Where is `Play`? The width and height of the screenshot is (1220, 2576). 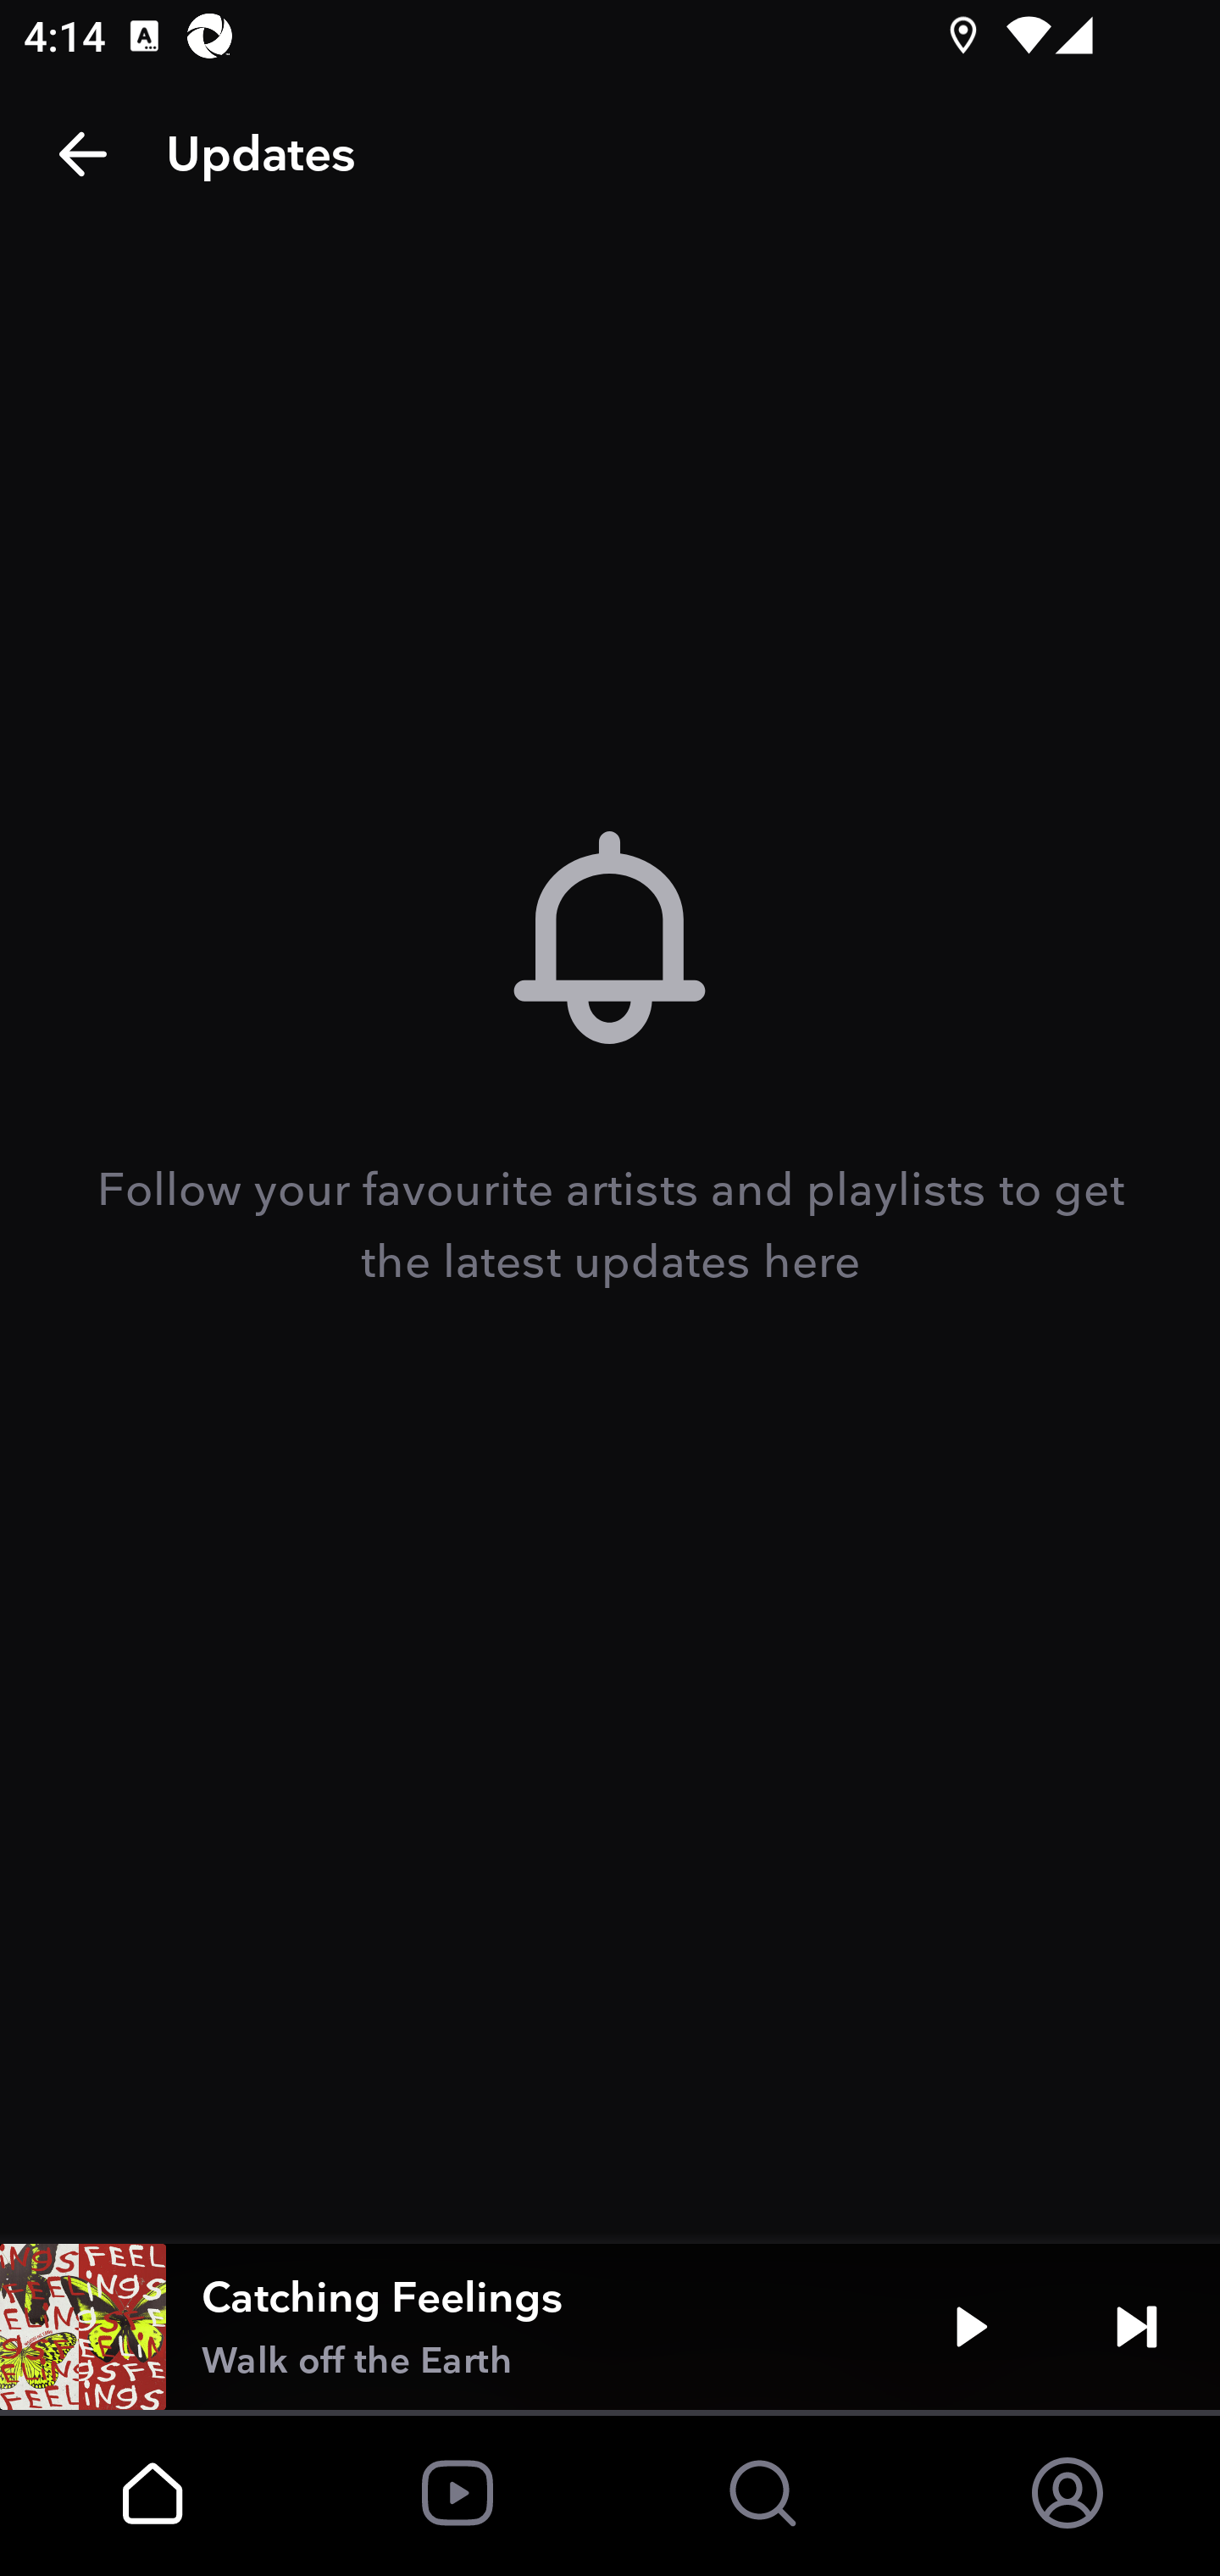
Play is located at coordinates (971, 2327).